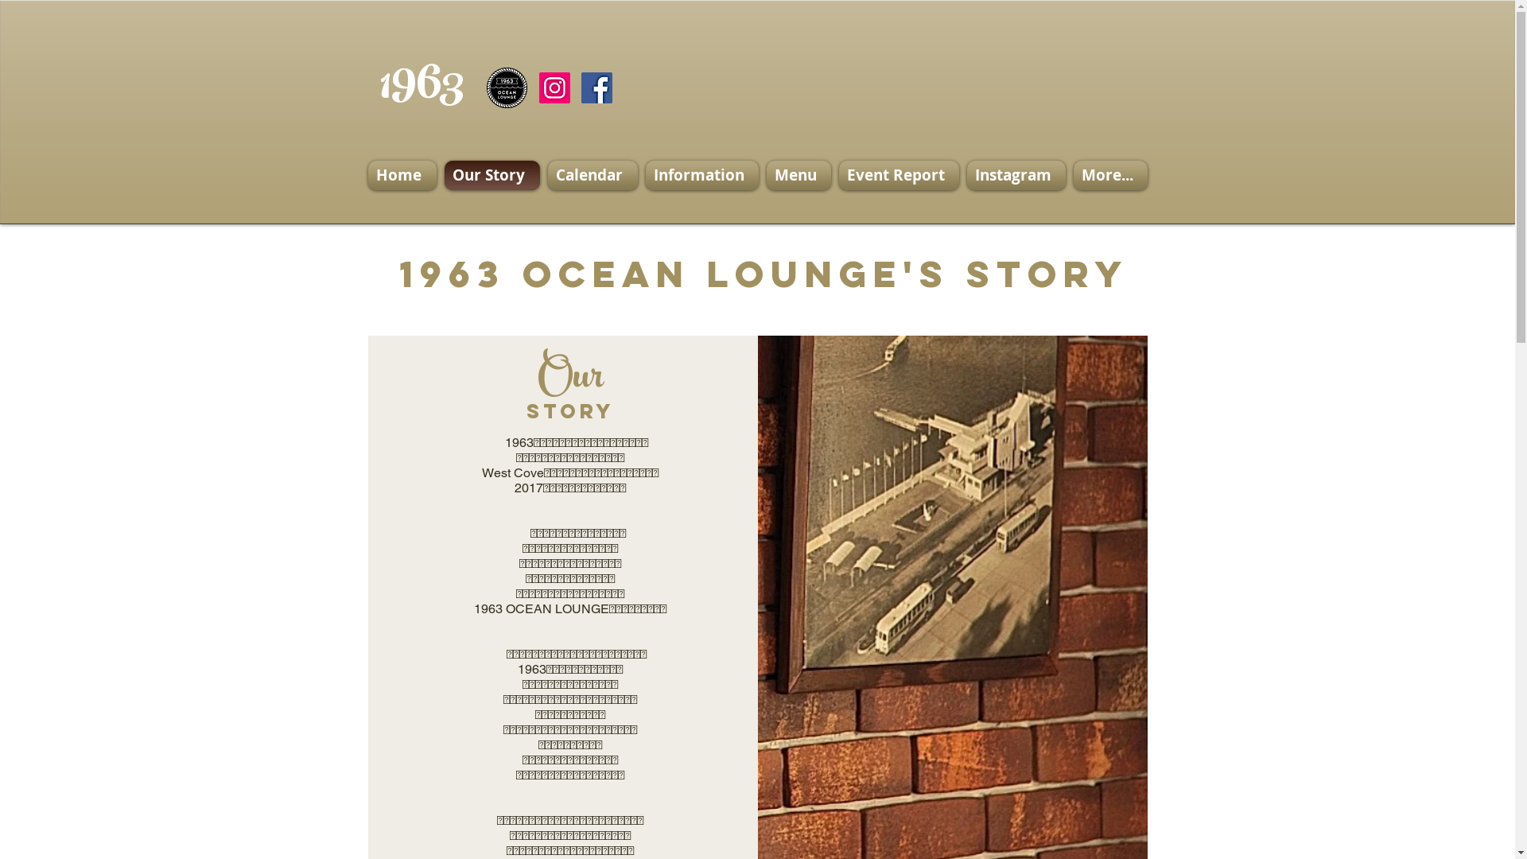  Describe the element at coordinates (701, 175) in the screenshot. I see `Information` at that location.